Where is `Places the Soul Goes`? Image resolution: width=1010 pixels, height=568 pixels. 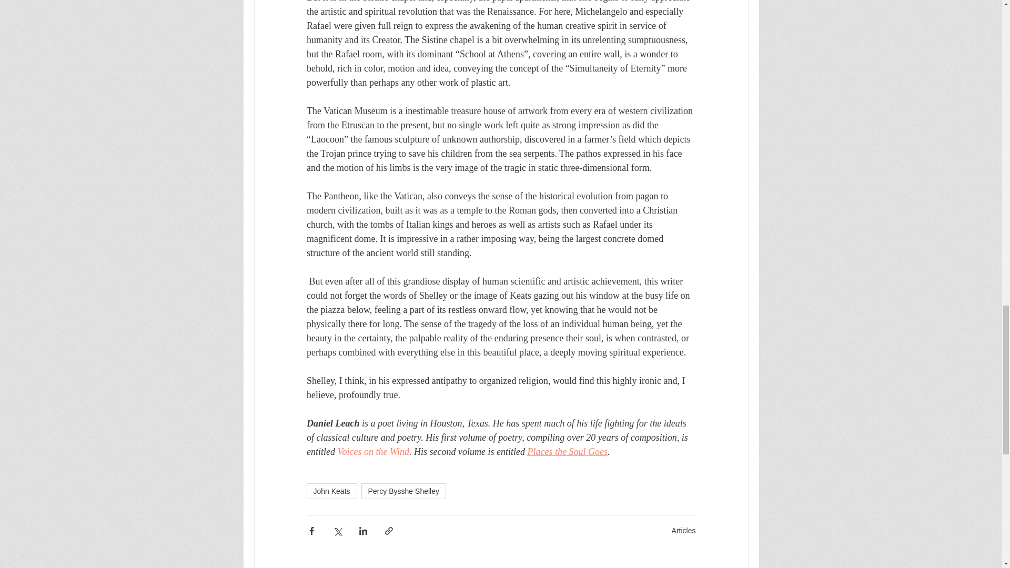 Places the Soul Goes is located at coordinates (567, 451).